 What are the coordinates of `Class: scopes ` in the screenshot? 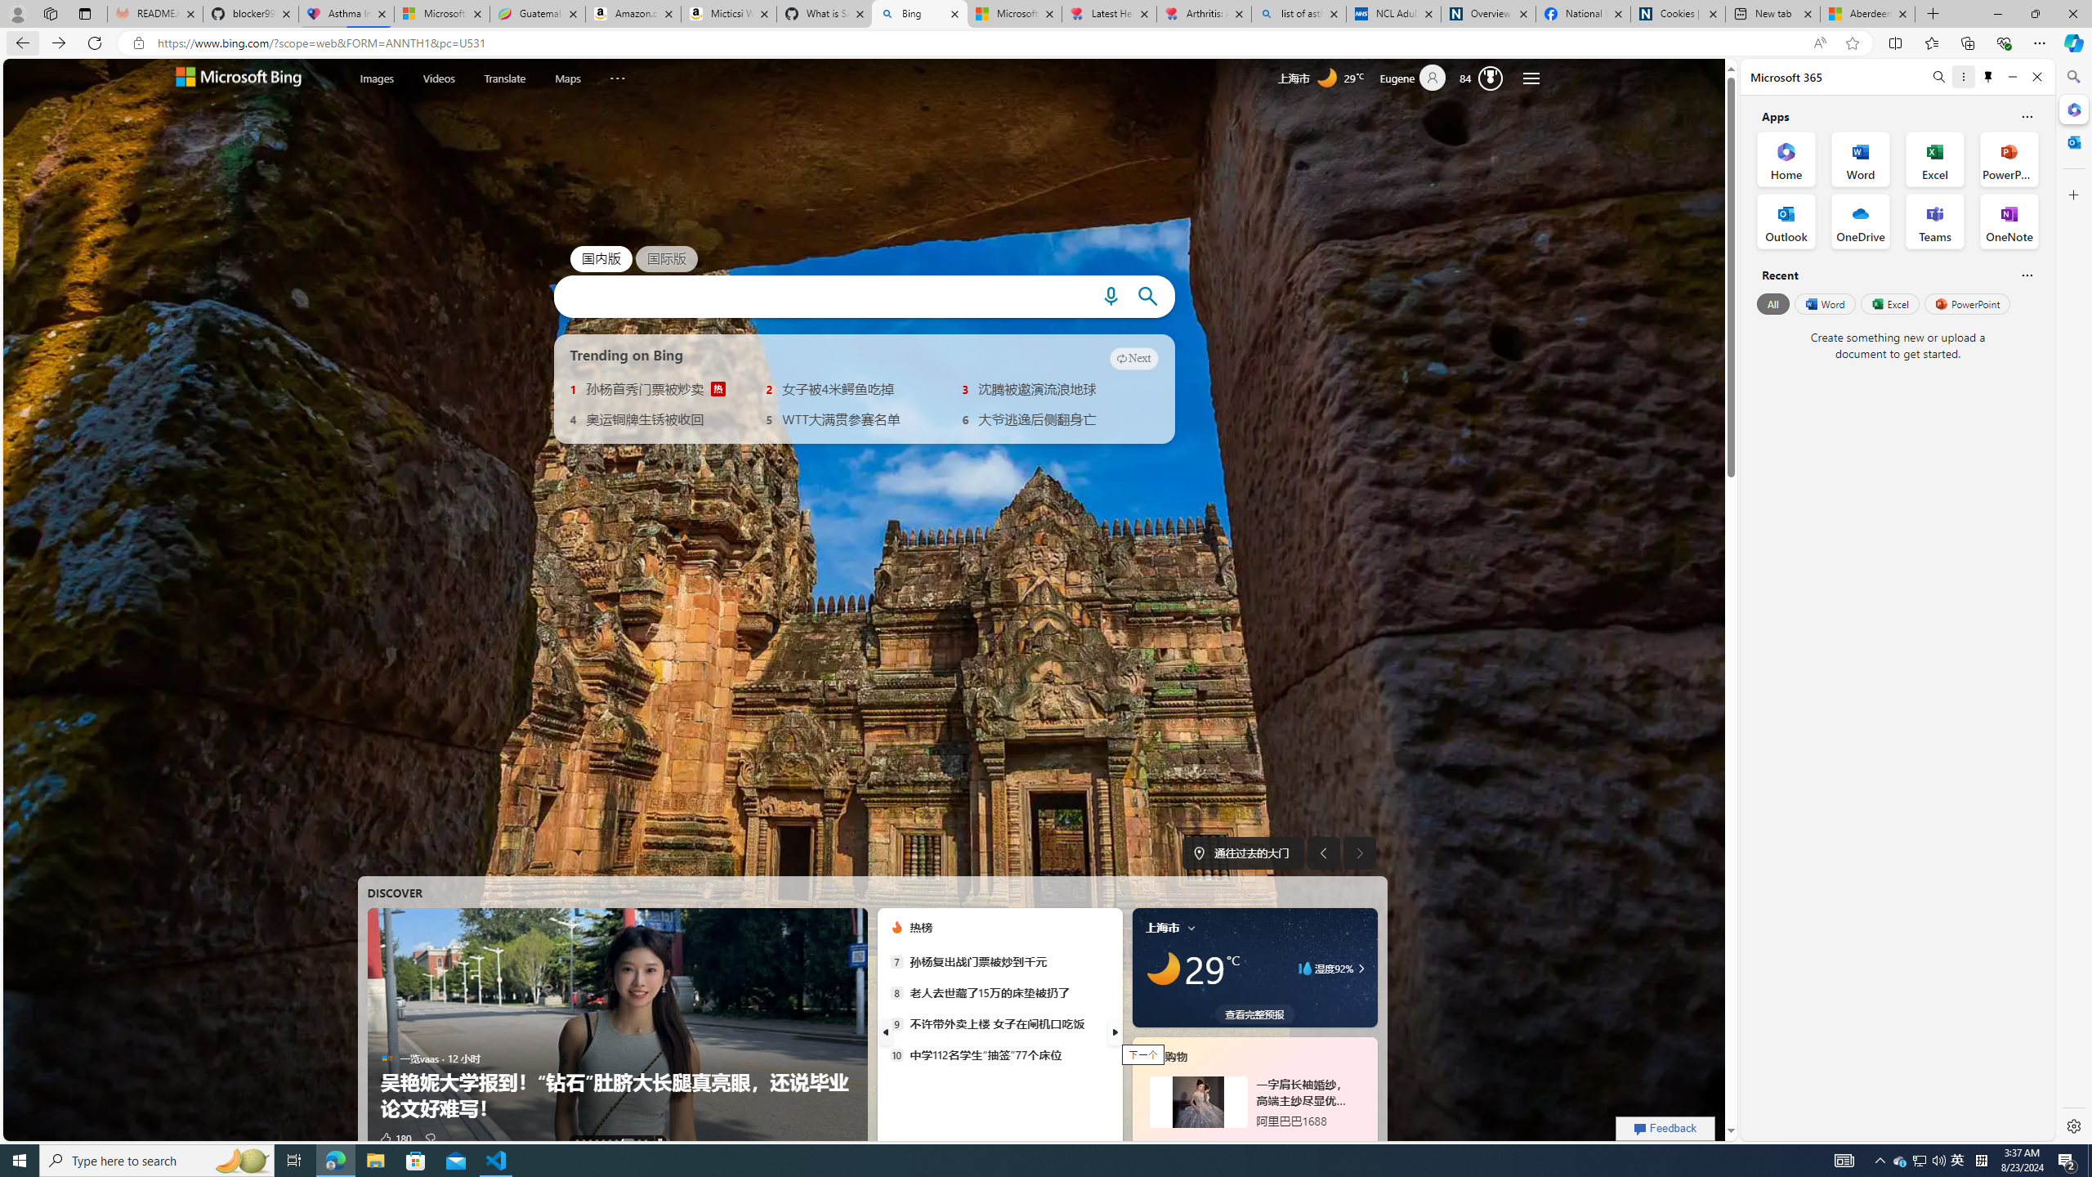 It's located at (507, 78).